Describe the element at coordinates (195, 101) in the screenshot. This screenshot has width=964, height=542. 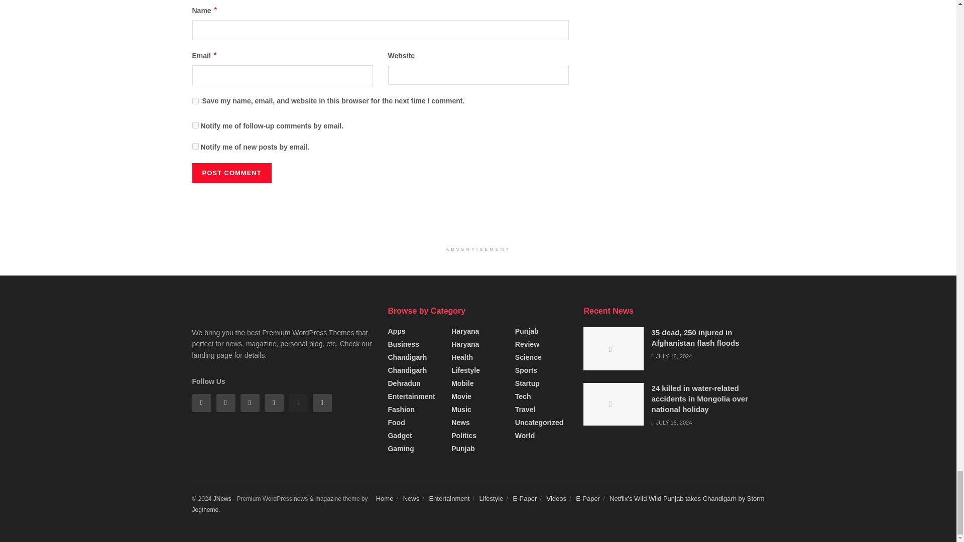
I see `yes` at that location.